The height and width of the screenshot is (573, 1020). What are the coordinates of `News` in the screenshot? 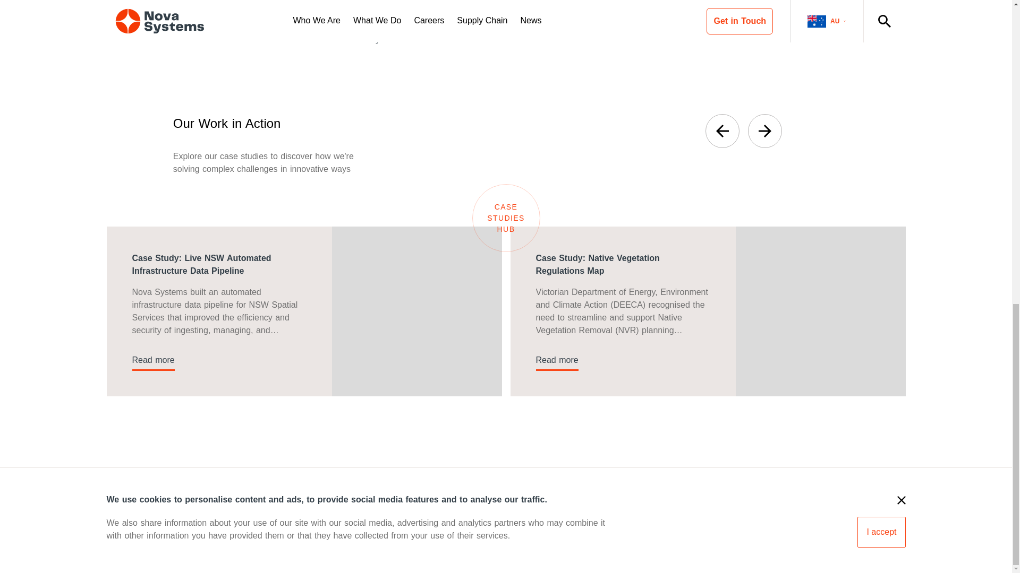 It's located at (347, 555).